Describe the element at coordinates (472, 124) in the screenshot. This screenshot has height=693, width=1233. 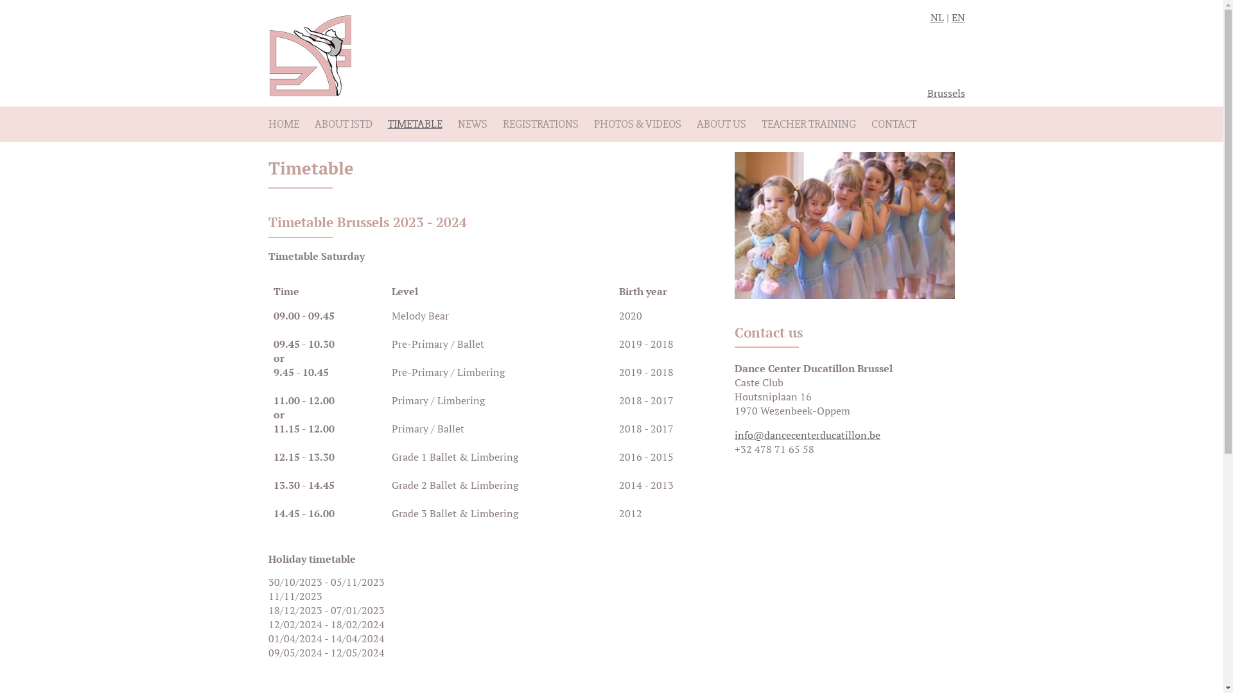
I see `NEWS` at that location.